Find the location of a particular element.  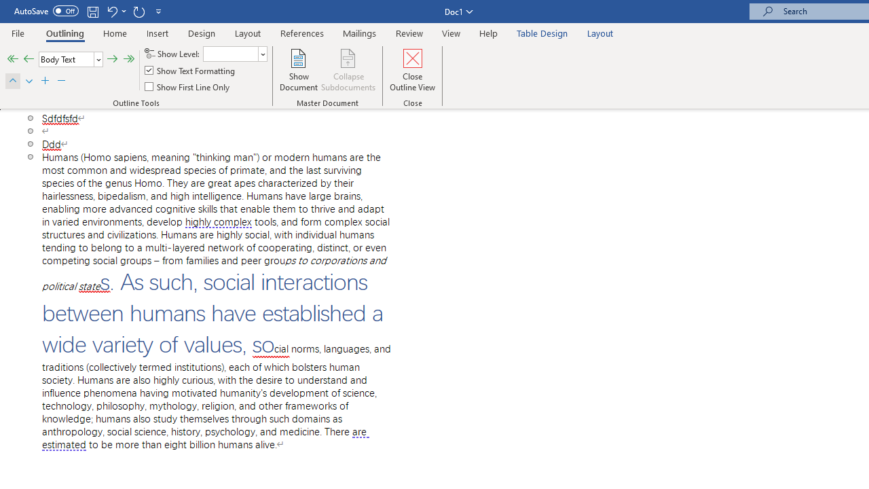

Outlining is located at coordinates (65, 33).